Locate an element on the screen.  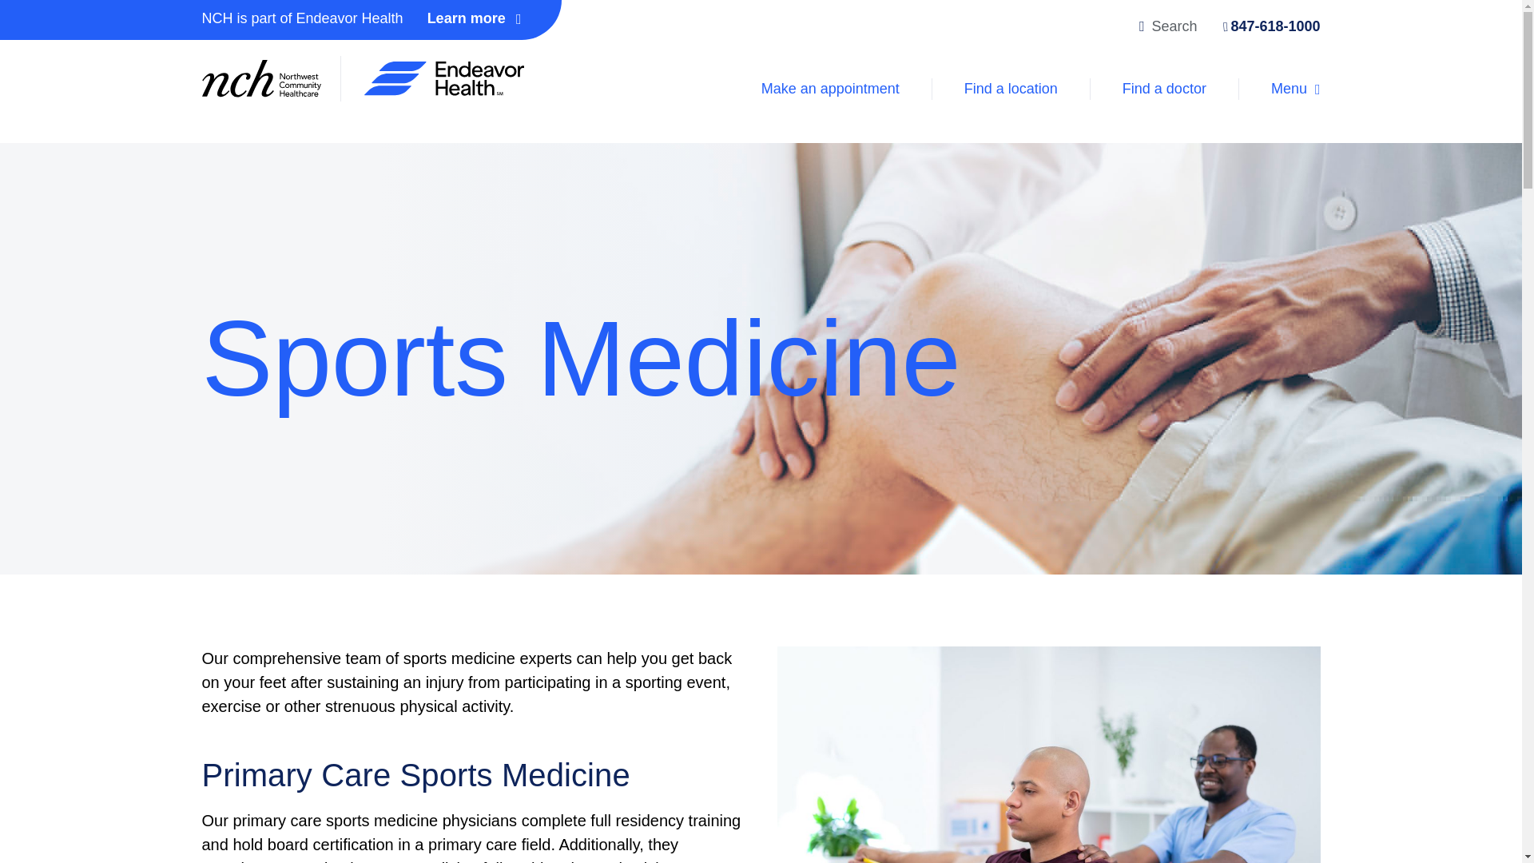
Find a doctor is located at coordinates (1165, 89).